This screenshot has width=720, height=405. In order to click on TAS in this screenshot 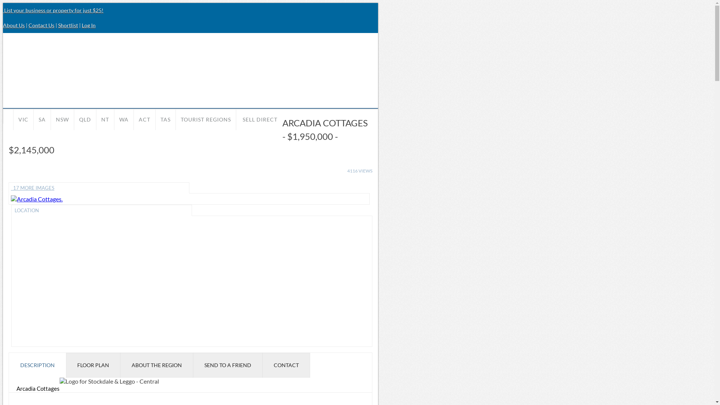, I will do `click(166, 119)`.